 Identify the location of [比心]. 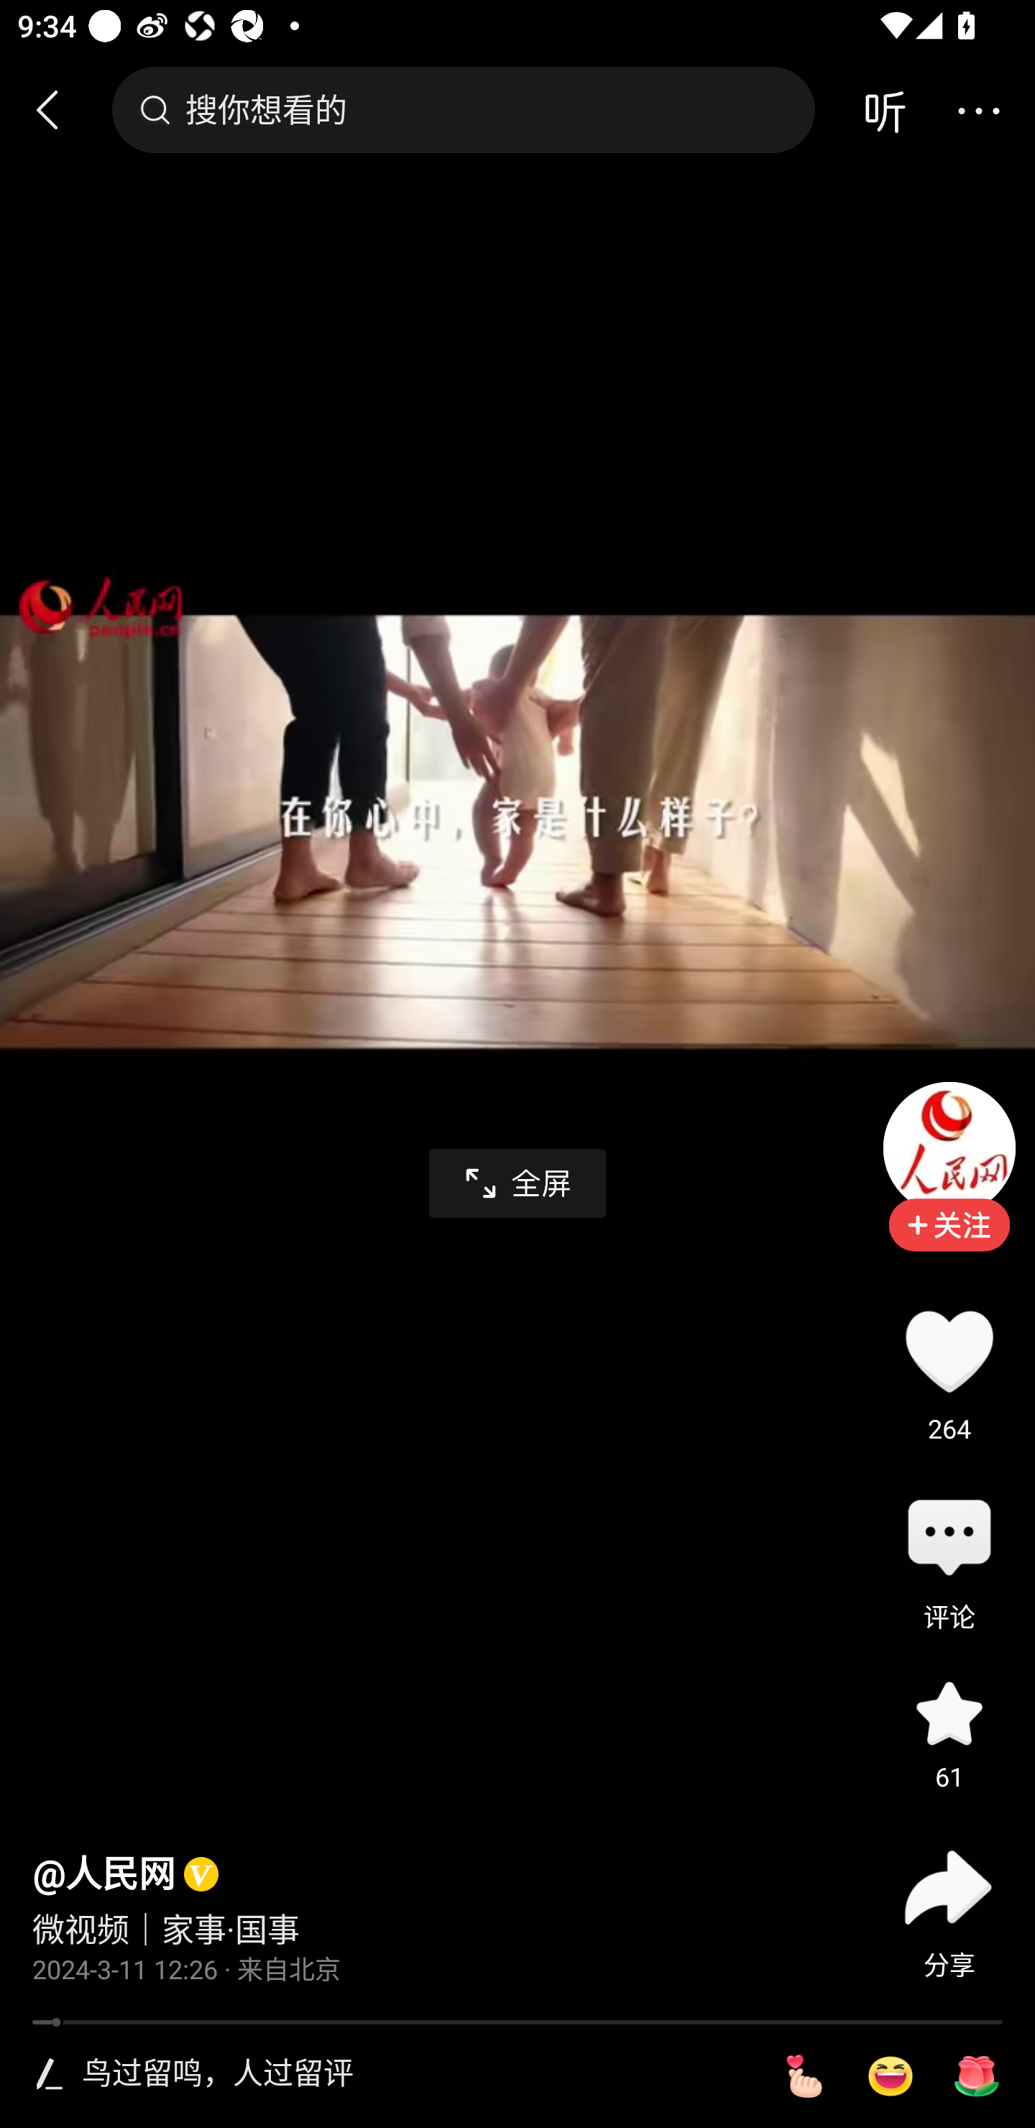
(804, 2076).